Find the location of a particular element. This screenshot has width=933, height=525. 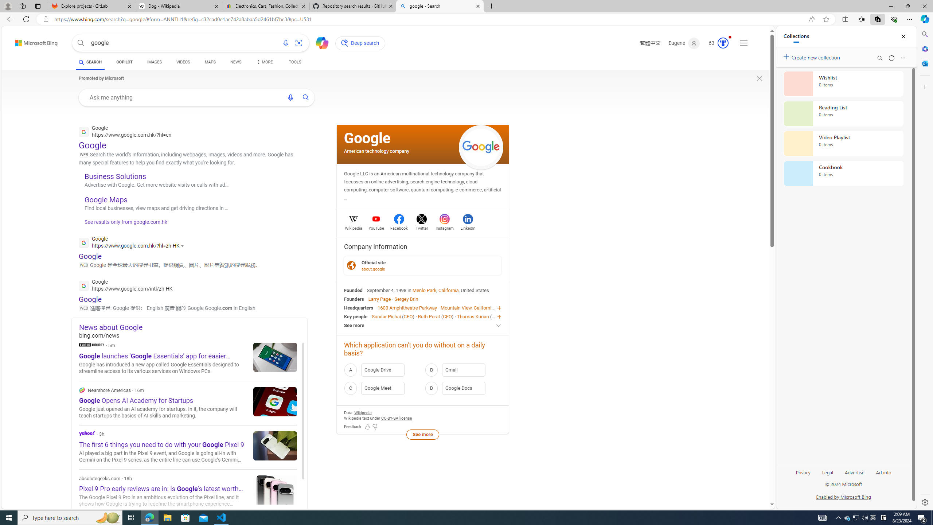

Ad info is located at coordinates (883, 475).